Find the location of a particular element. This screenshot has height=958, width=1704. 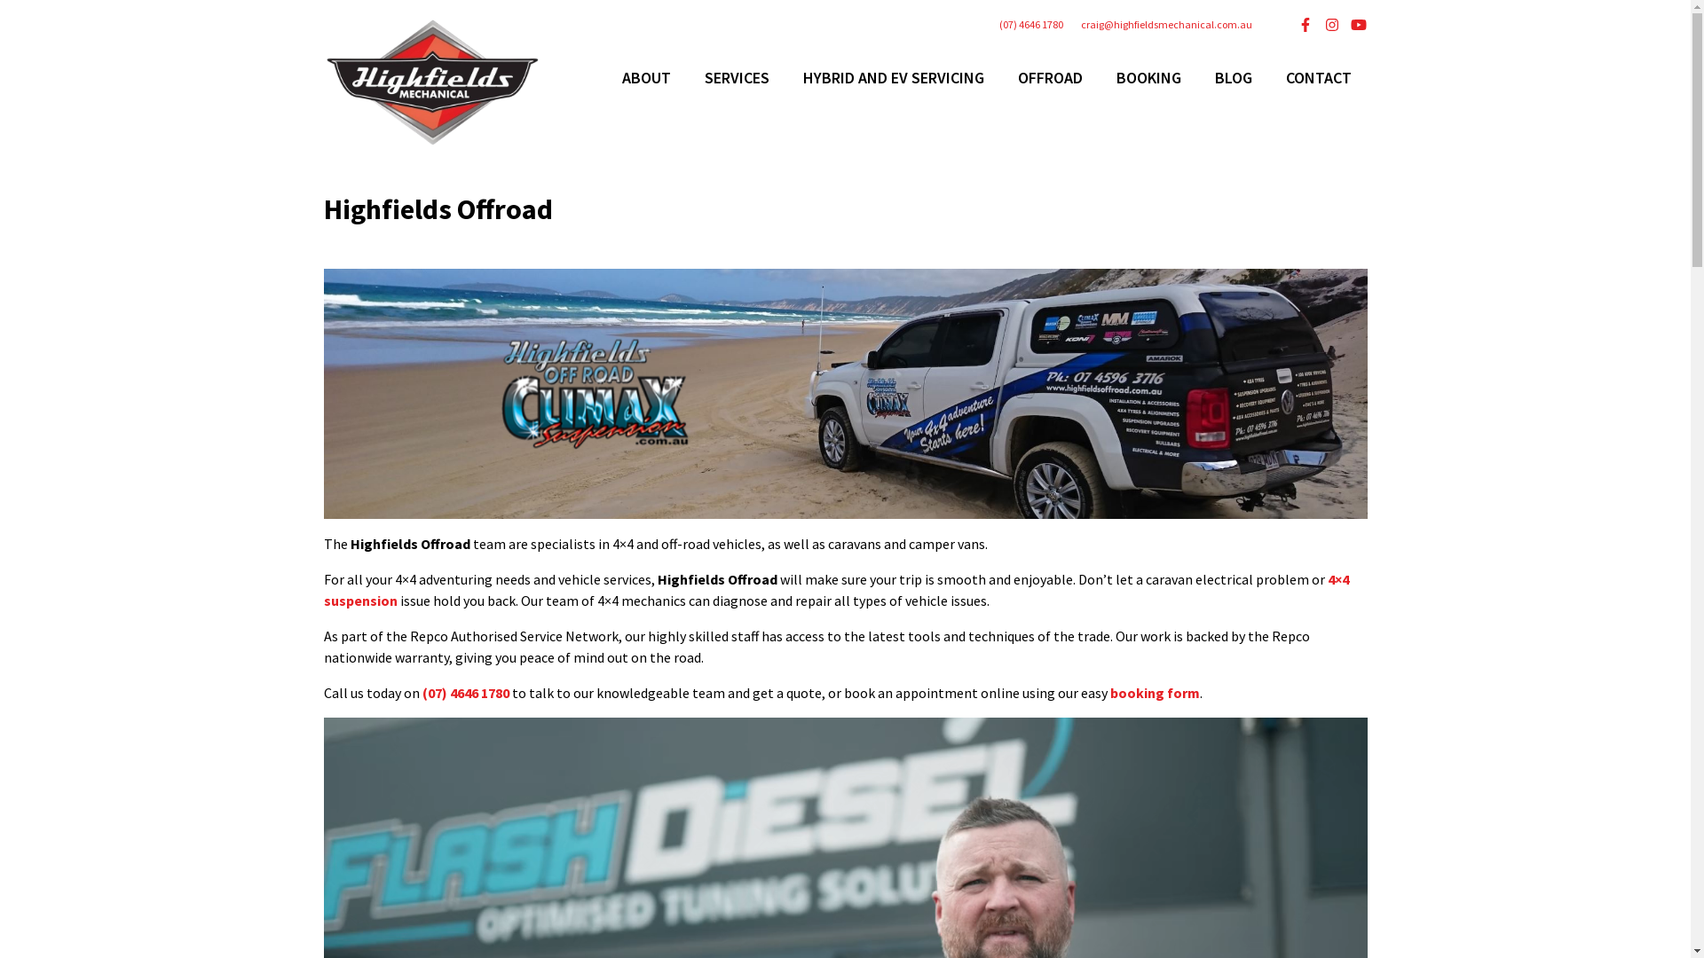

View Highfields Mechanical's Facebook Page is located at coordinates (1305, 25).